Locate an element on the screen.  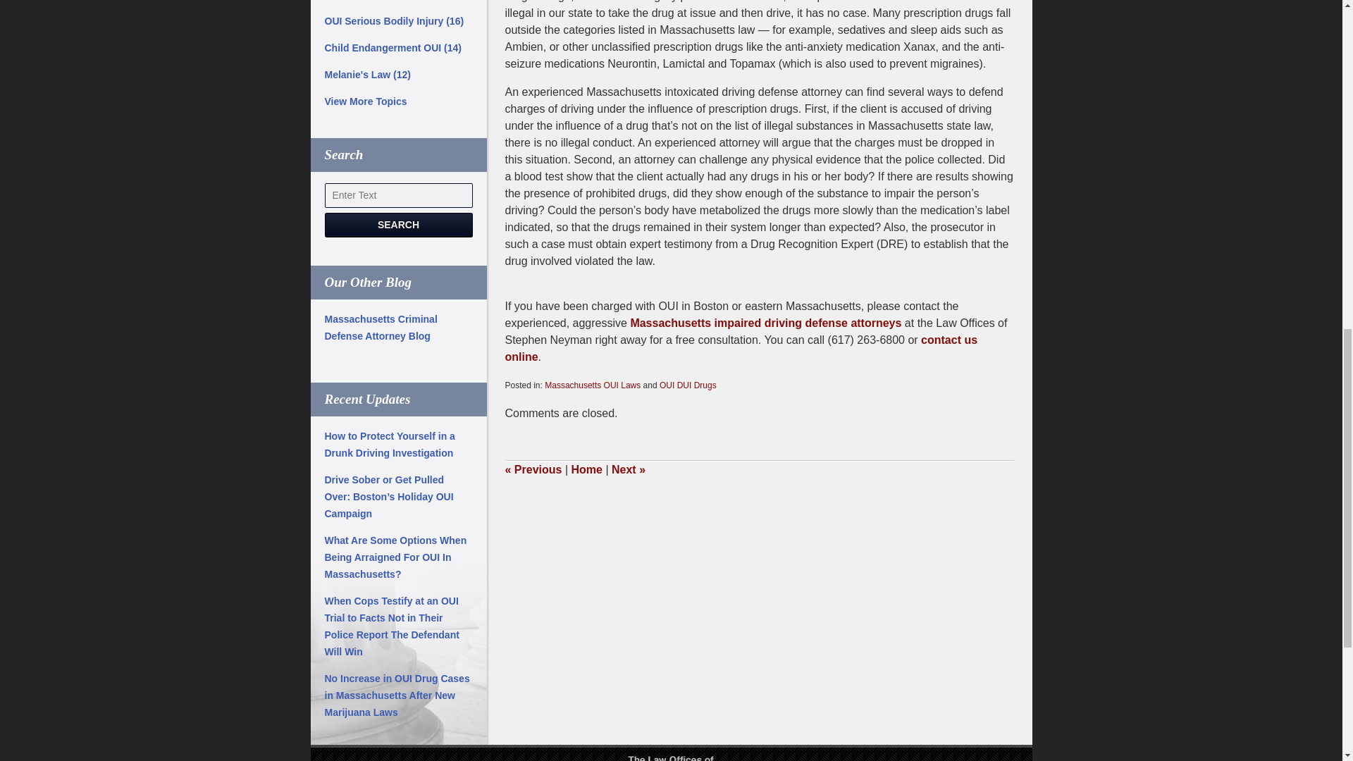
Home is located at coordinates (586, 469).